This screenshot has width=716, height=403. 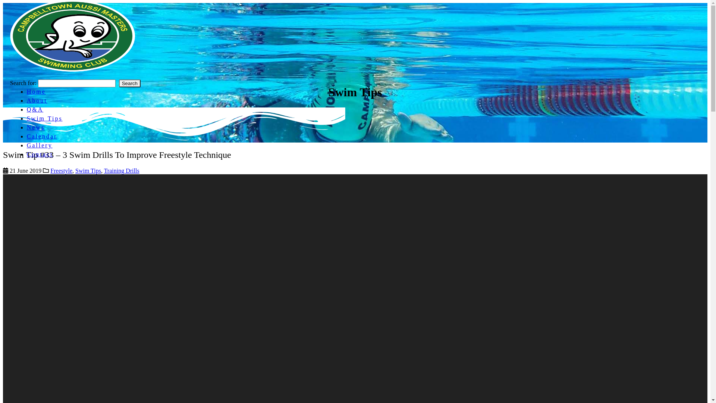 I want to click on Home, so click(x=36, y=92).